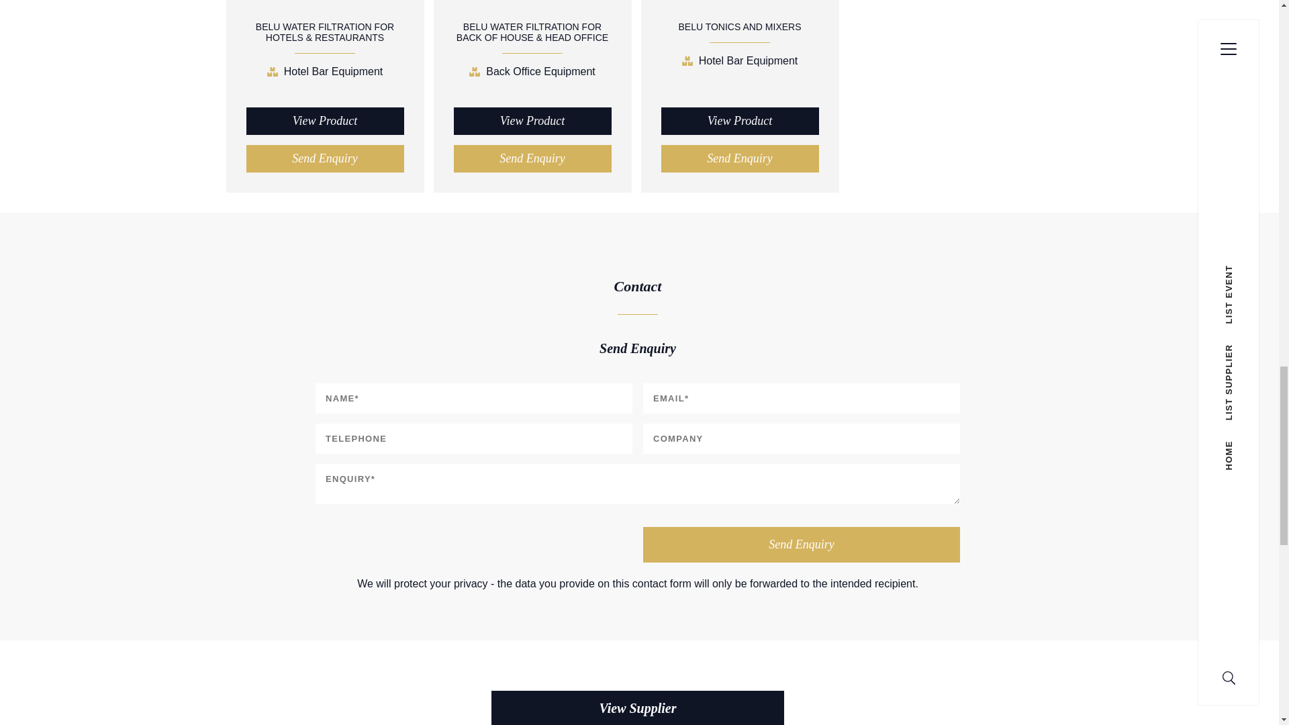 Image resolution: width=1289 pixels, height=725 pixels. I want to click on View Product, so click(739, 121).